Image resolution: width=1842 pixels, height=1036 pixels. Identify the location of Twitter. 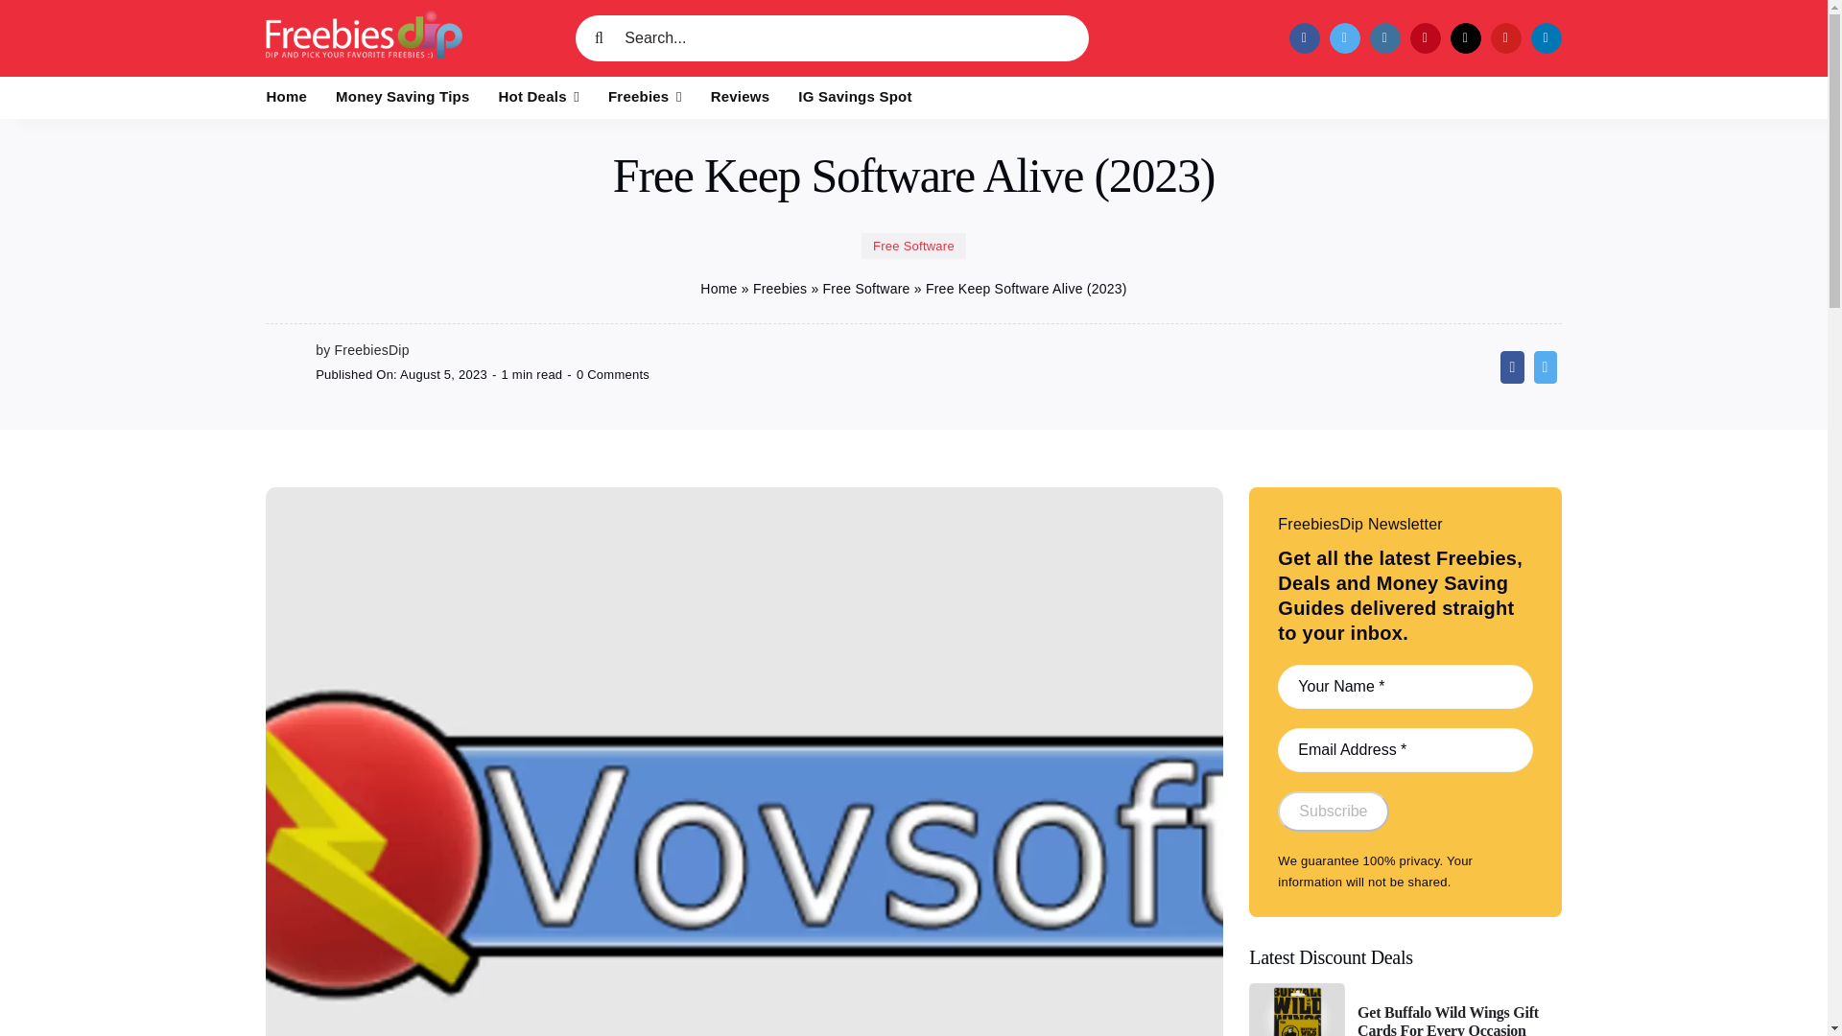
(1345, 38).